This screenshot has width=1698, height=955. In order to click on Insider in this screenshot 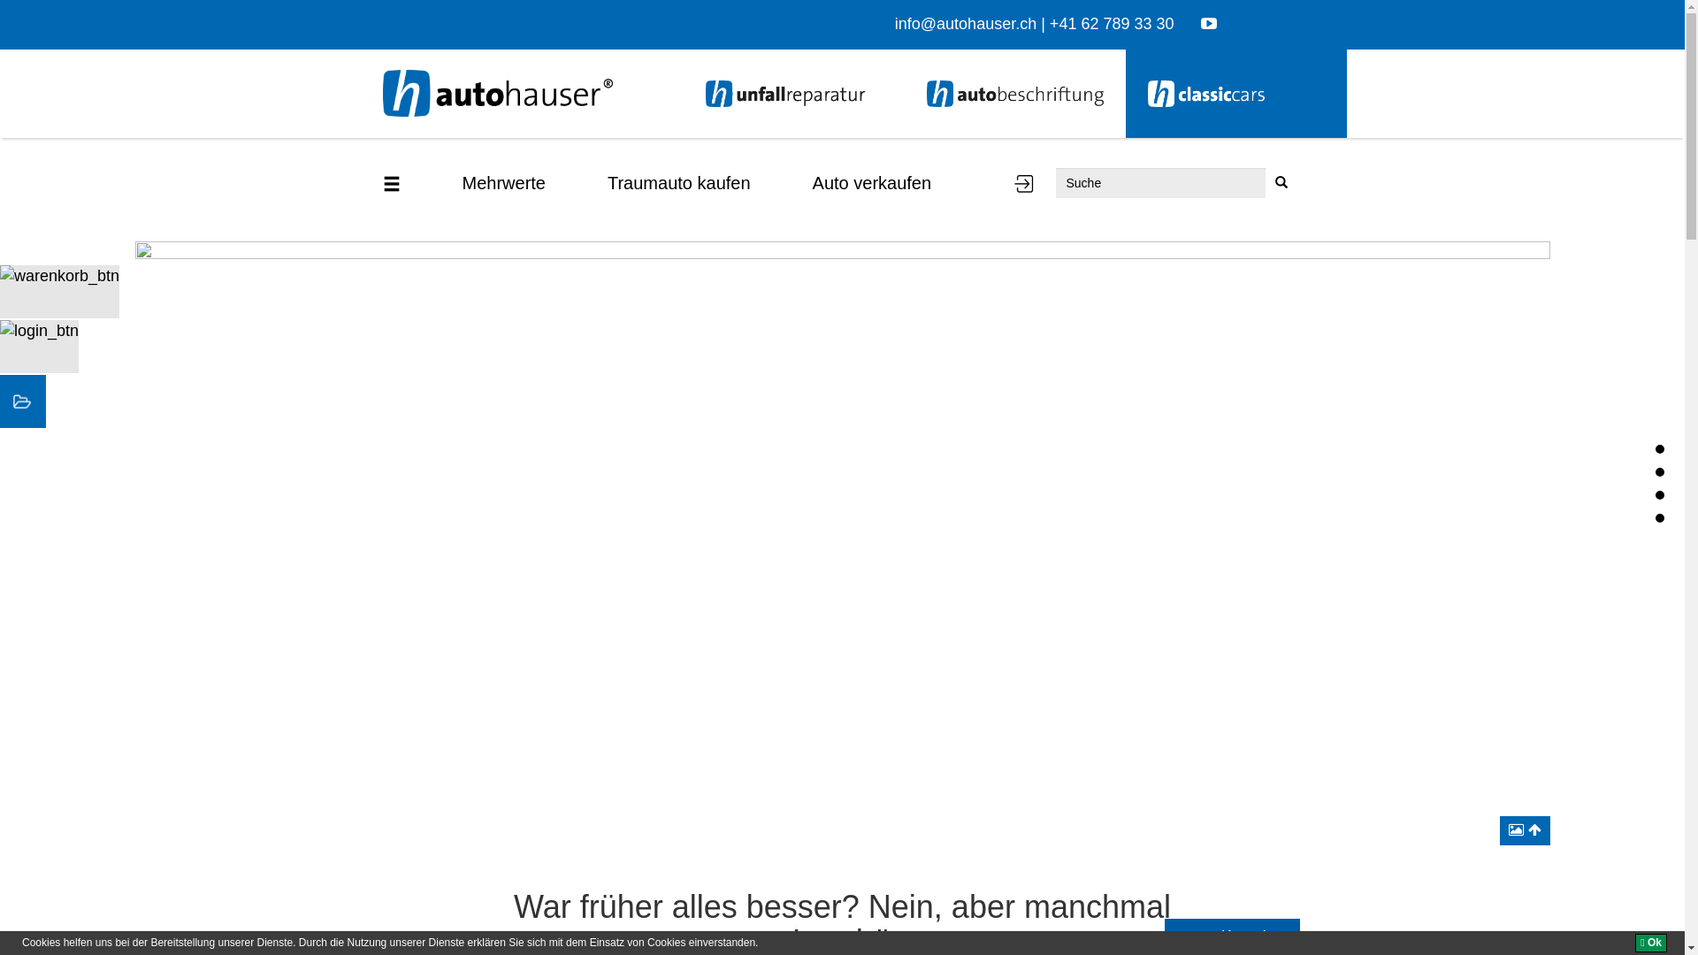, I will do `click(1023, 184)`.